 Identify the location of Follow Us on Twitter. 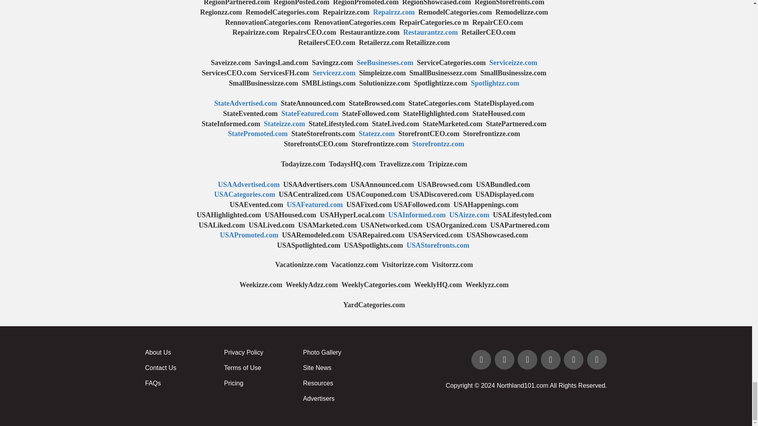
(505, 361).